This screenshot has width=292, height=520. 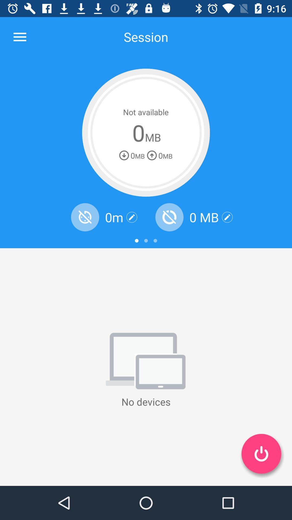 I want to click on turn off the 0m item, so click(x=114, y=217).